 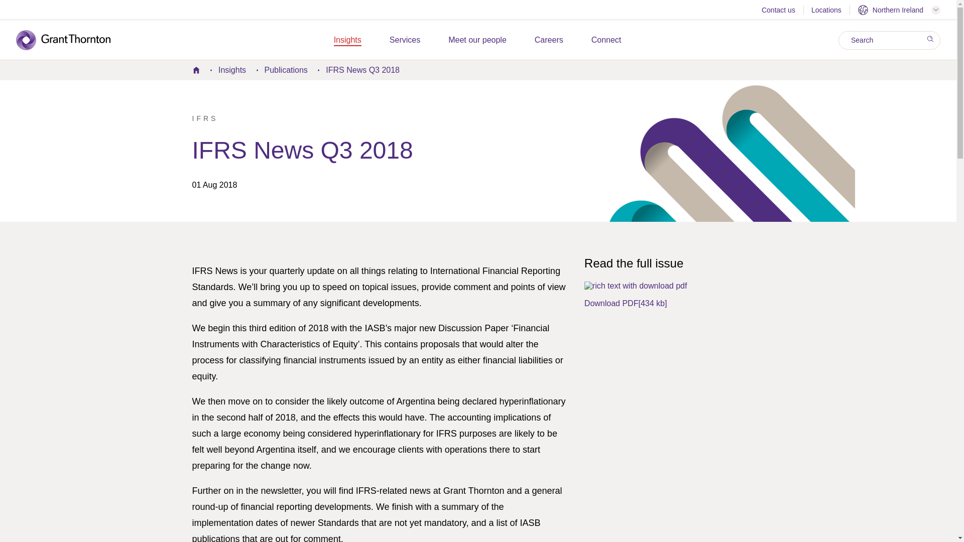 What do you see at coordinates (778, 11) in the screenshot?
I see `Contact us` at bounding box center [778, 11].